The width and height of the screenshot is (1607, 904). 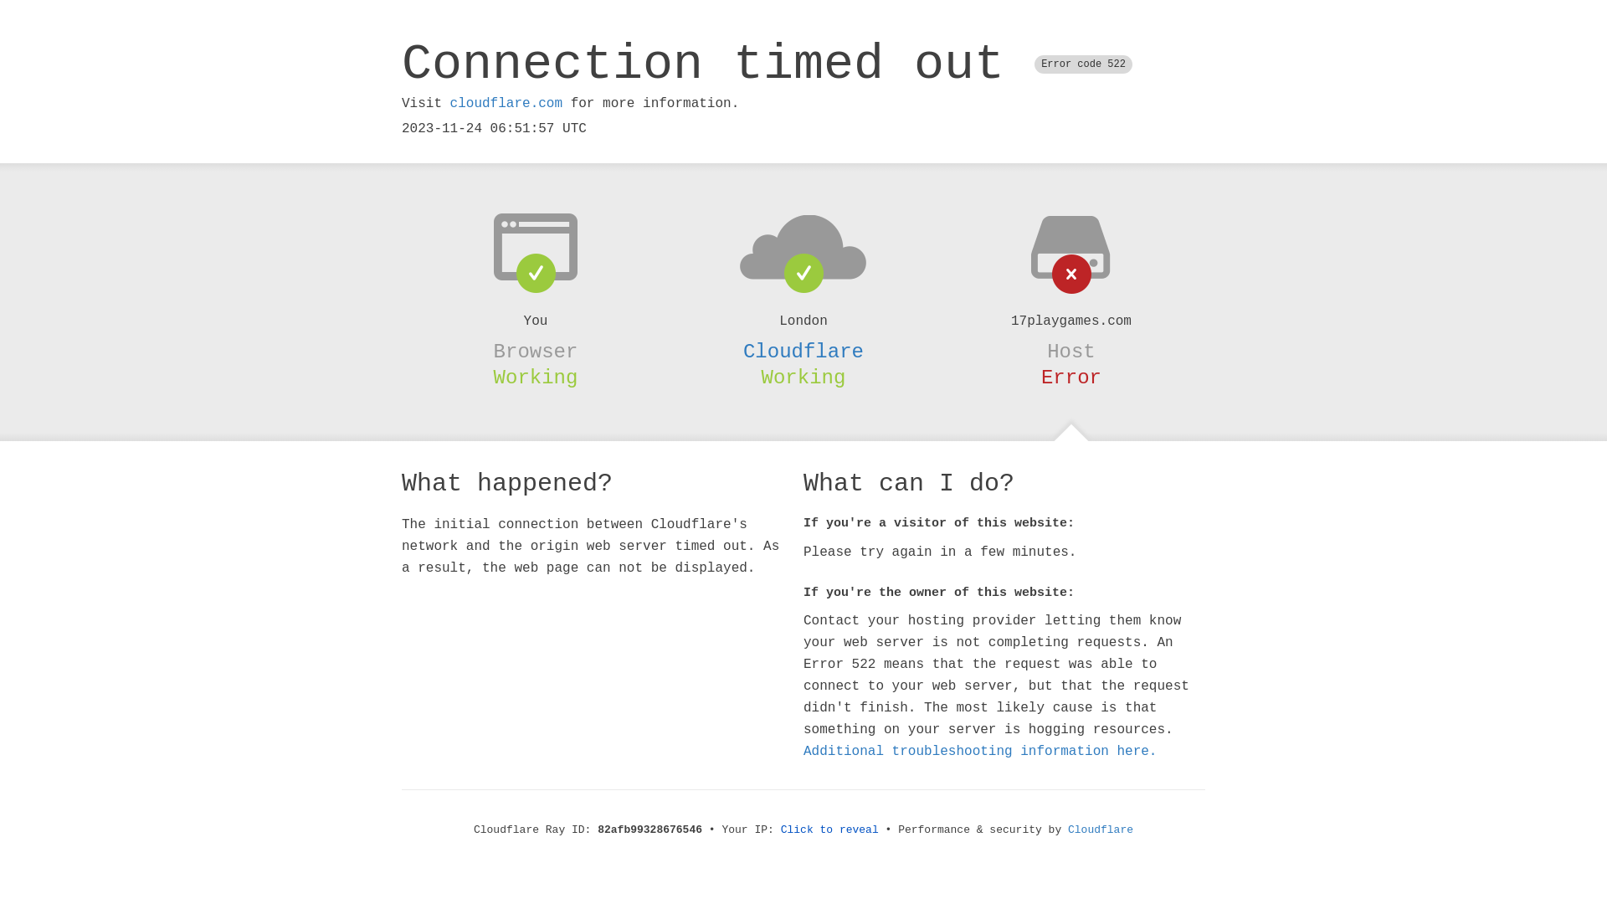 What do you see at coordinates (980, 752) in the screenshot?
I see `Additional troubleshooting information here.` at bounding box center [980, 752].